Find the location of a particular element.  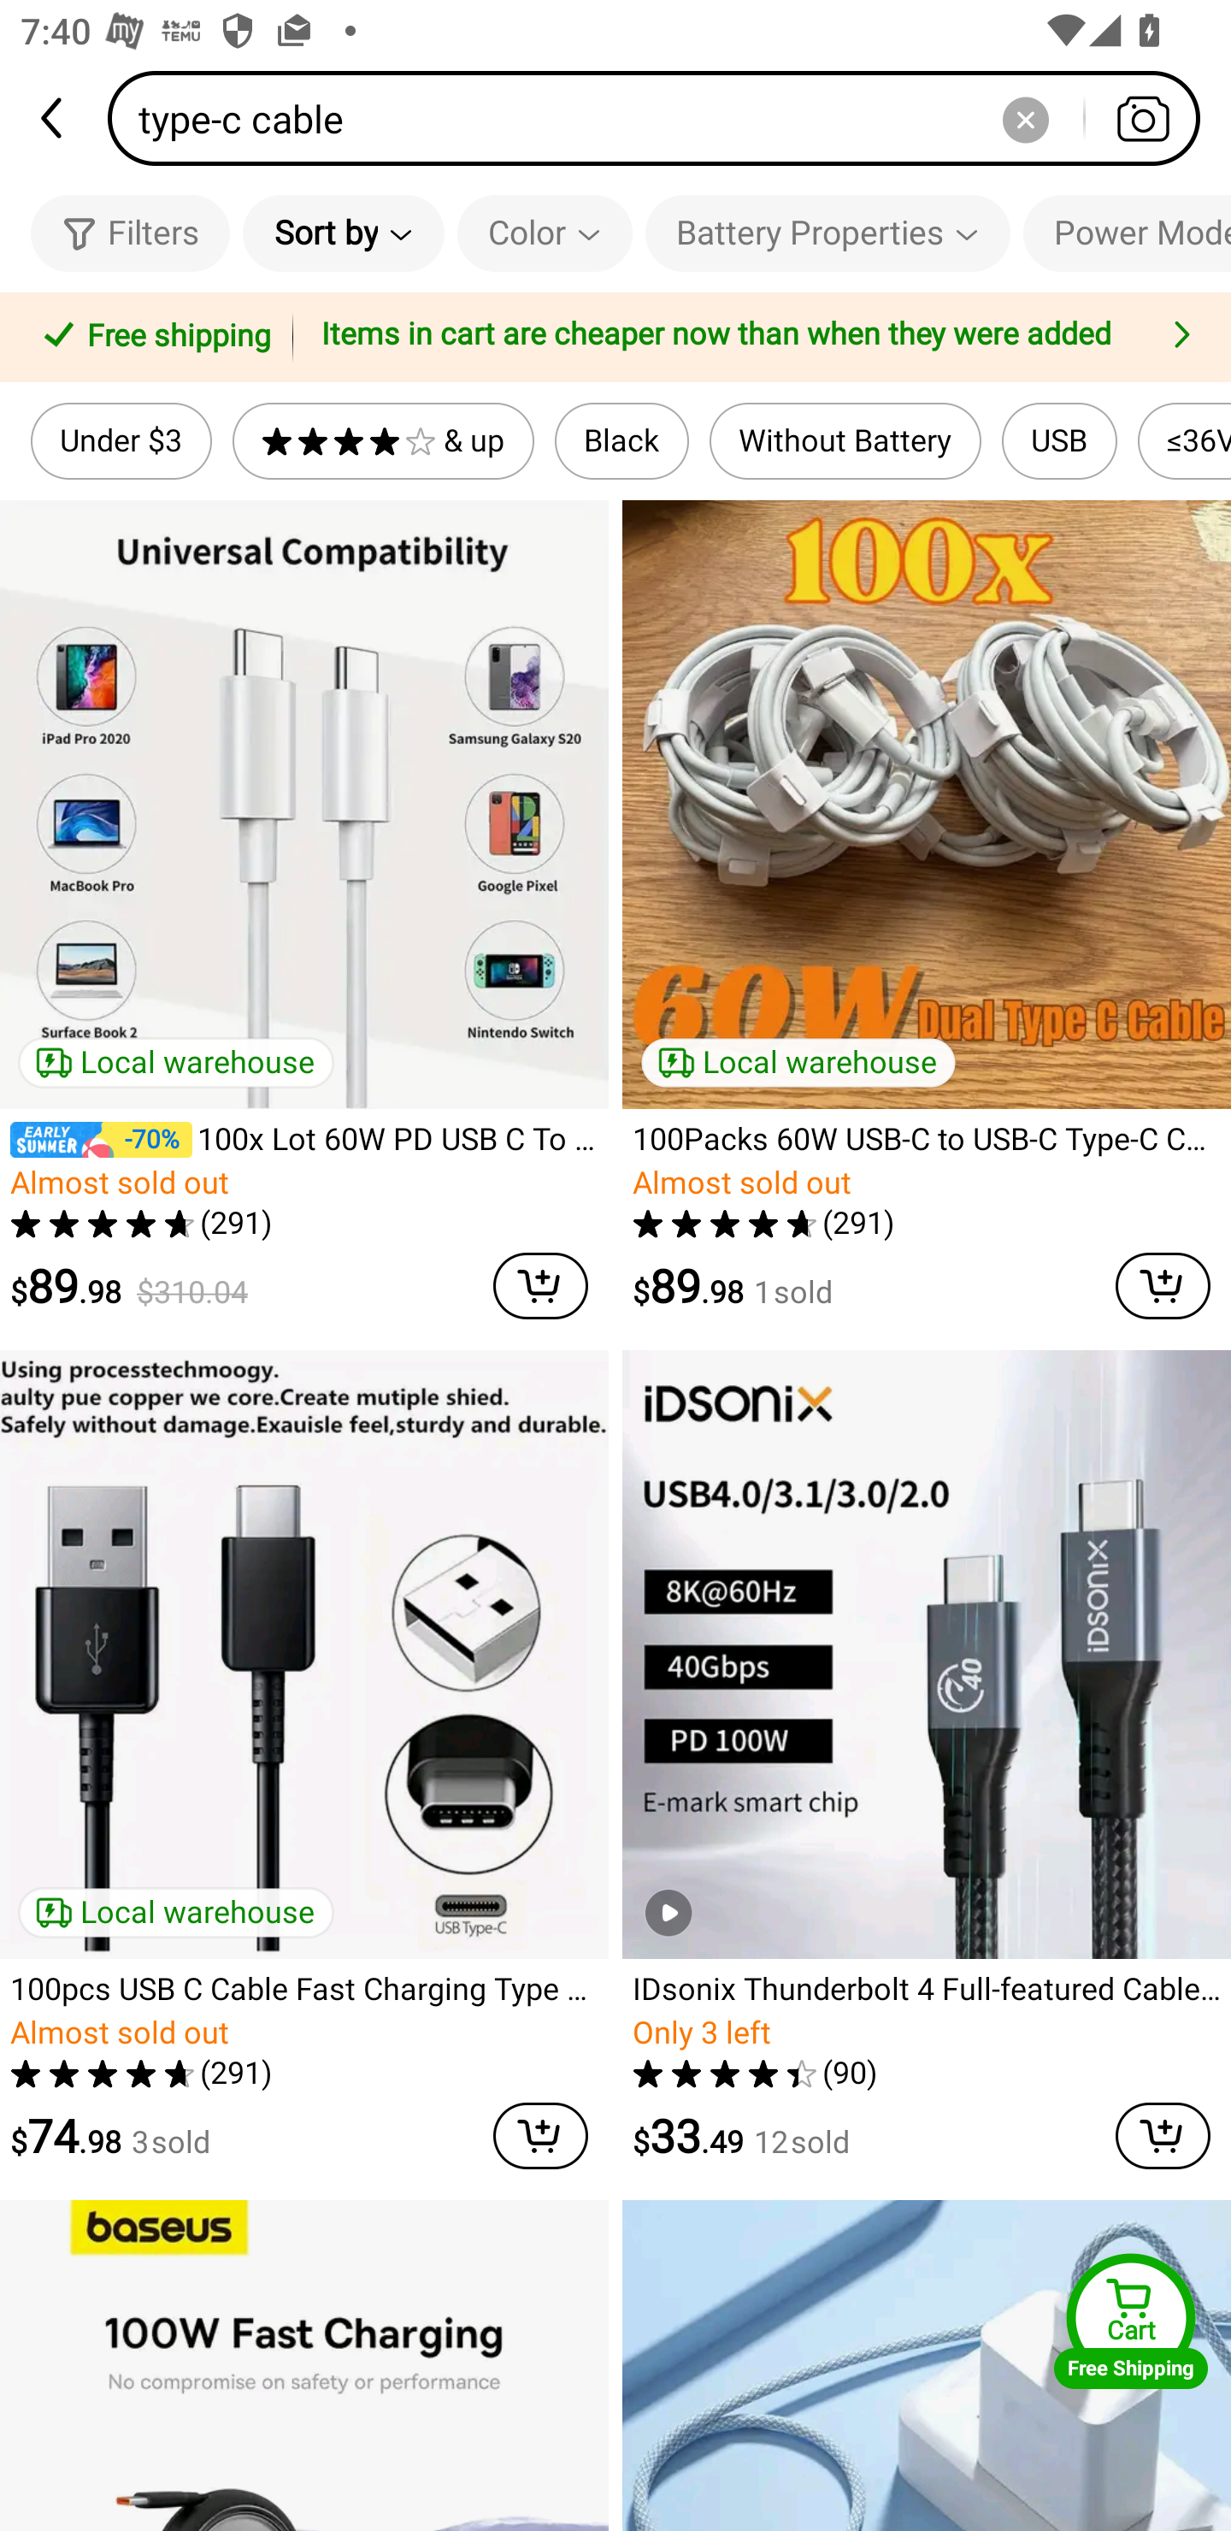

Cart Free Shipping Cart is located at coordinates (1131, 2321).